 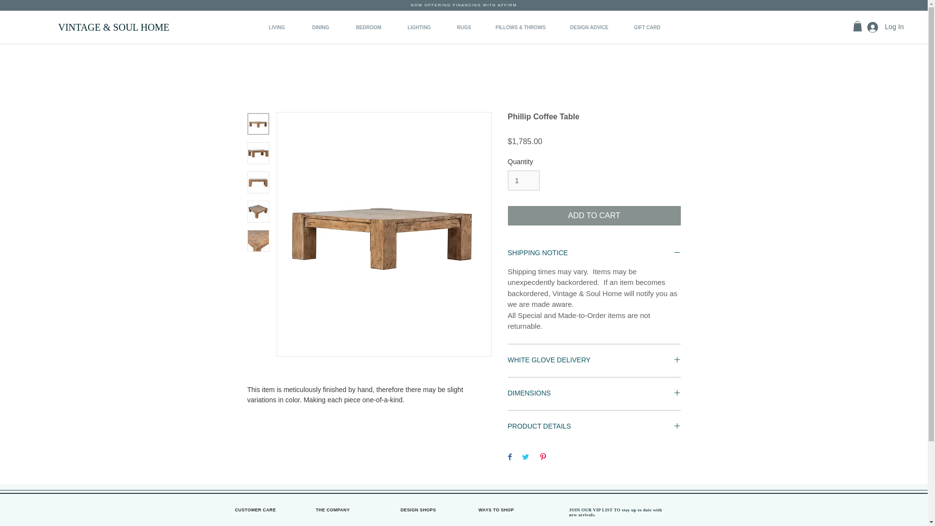 What do you see at coordinates (368, 28) in the screenshot?
I see `BEDROOM` at bounding box center [368, 28].